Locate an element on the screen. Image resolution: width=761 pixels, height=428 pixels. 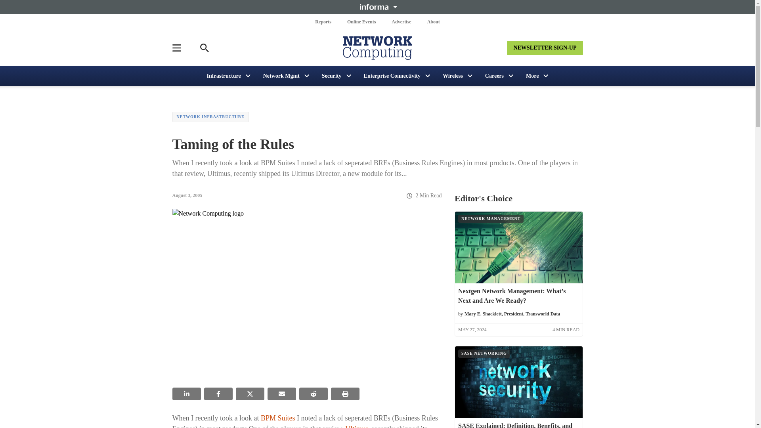
Reports is located at coordinates (323, 21).